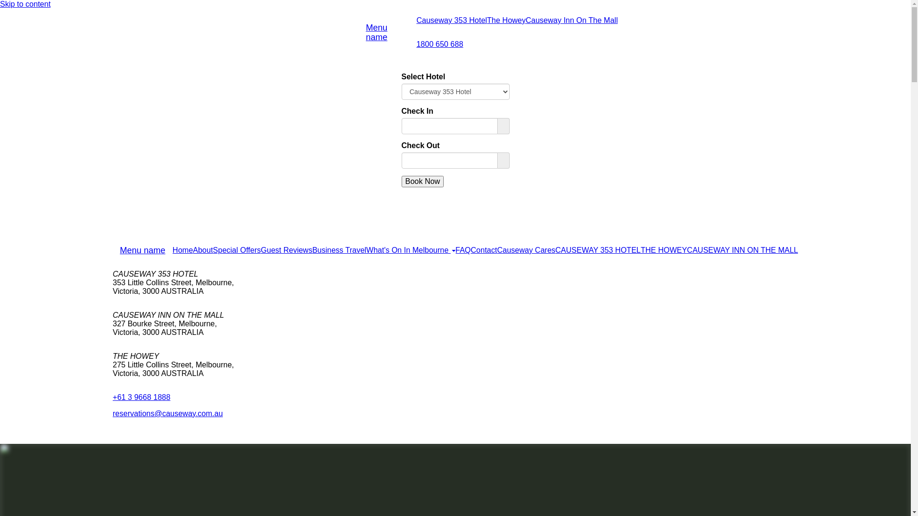 This screenshot has height=516, width=918. What do you see at coordinates (287, 250) in the screenshot?
I see `Guest Reviews` at bounding box center [287, 250].